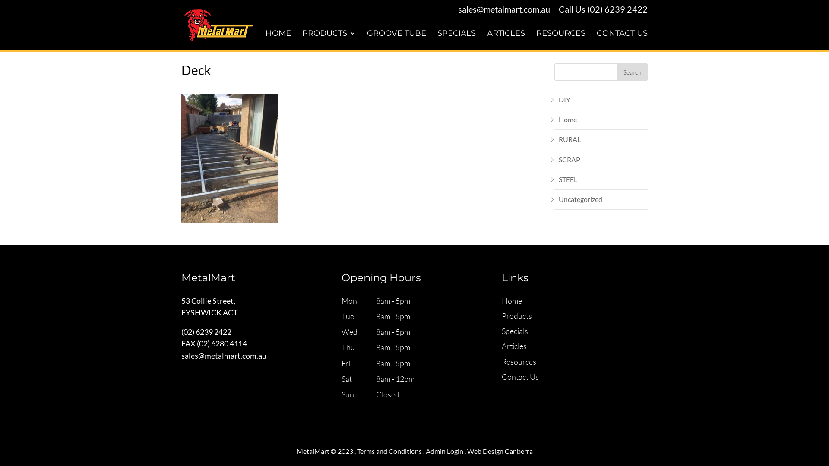 The width and height of the screenshot is (829, 466). Describe the element at coordinates (633, 72) in the screenshot. I see `Search` at that location.